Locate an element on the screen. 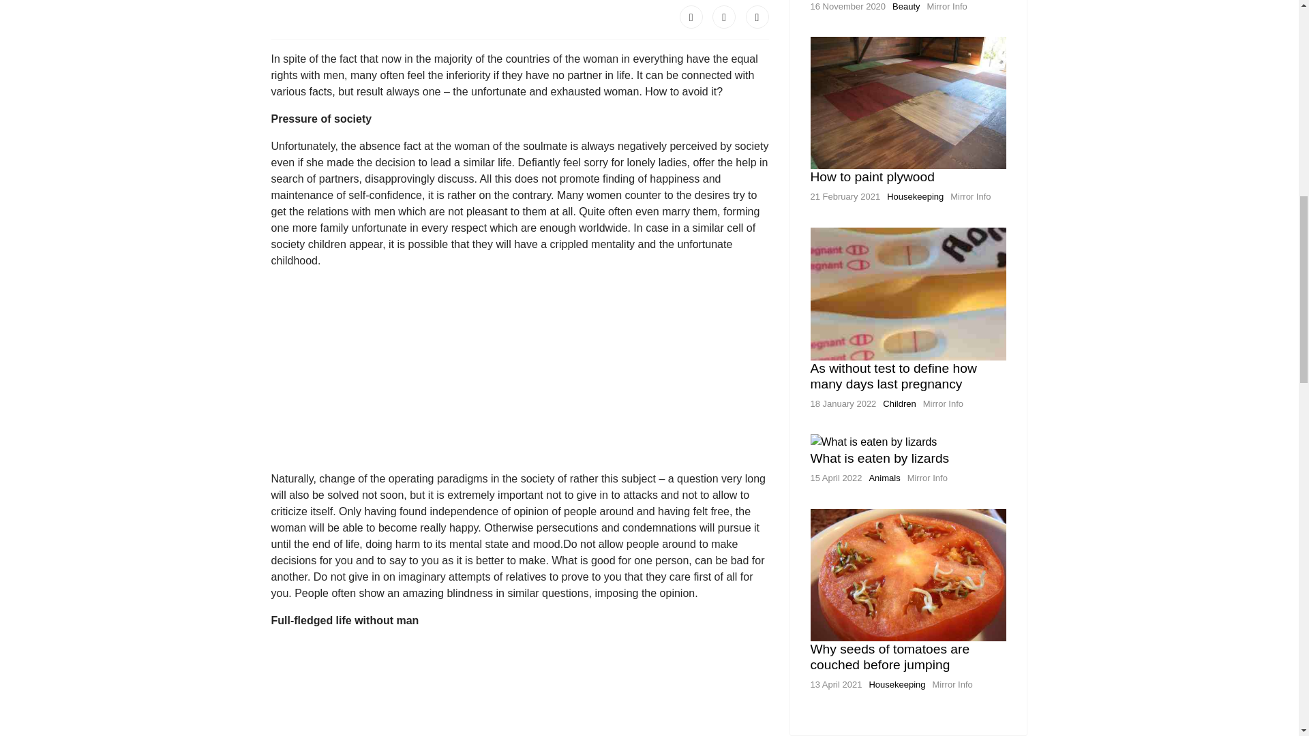 Image resolution: width=1309 pixels, height=736 pixels. Facebook is located at coordinates (691, 16).